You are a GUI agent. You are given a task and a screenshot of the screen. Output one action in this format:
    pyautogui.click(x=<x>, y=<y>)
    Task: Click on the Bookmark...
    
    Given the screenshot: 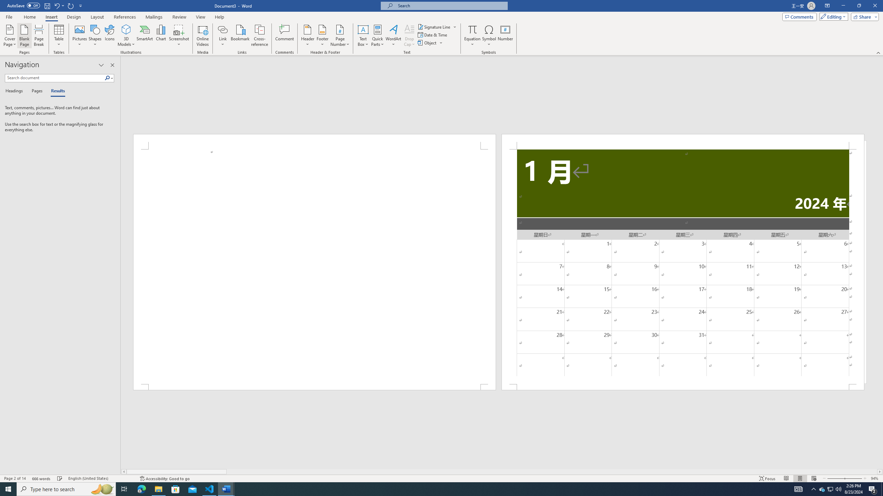 What is the action you would take?
    pyautogui.click(x=241, y=35)
    